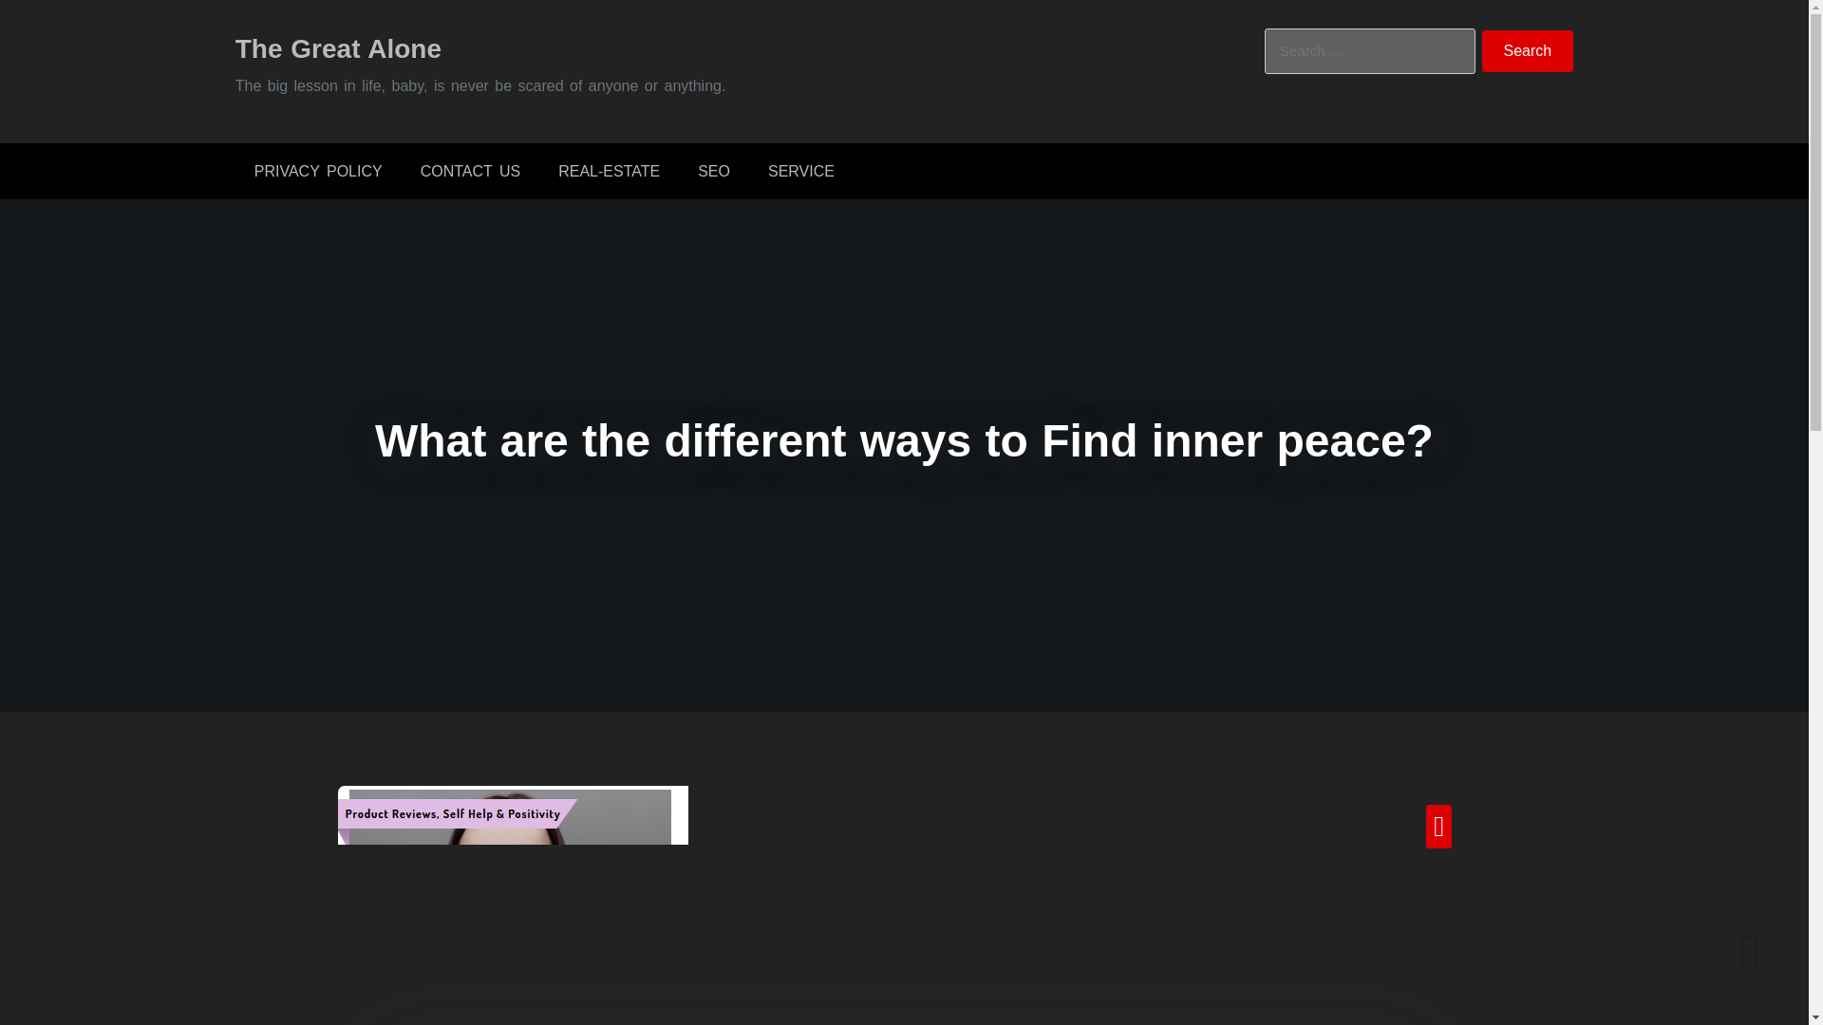  I want to click on CONTACT US, so click(470, 171).